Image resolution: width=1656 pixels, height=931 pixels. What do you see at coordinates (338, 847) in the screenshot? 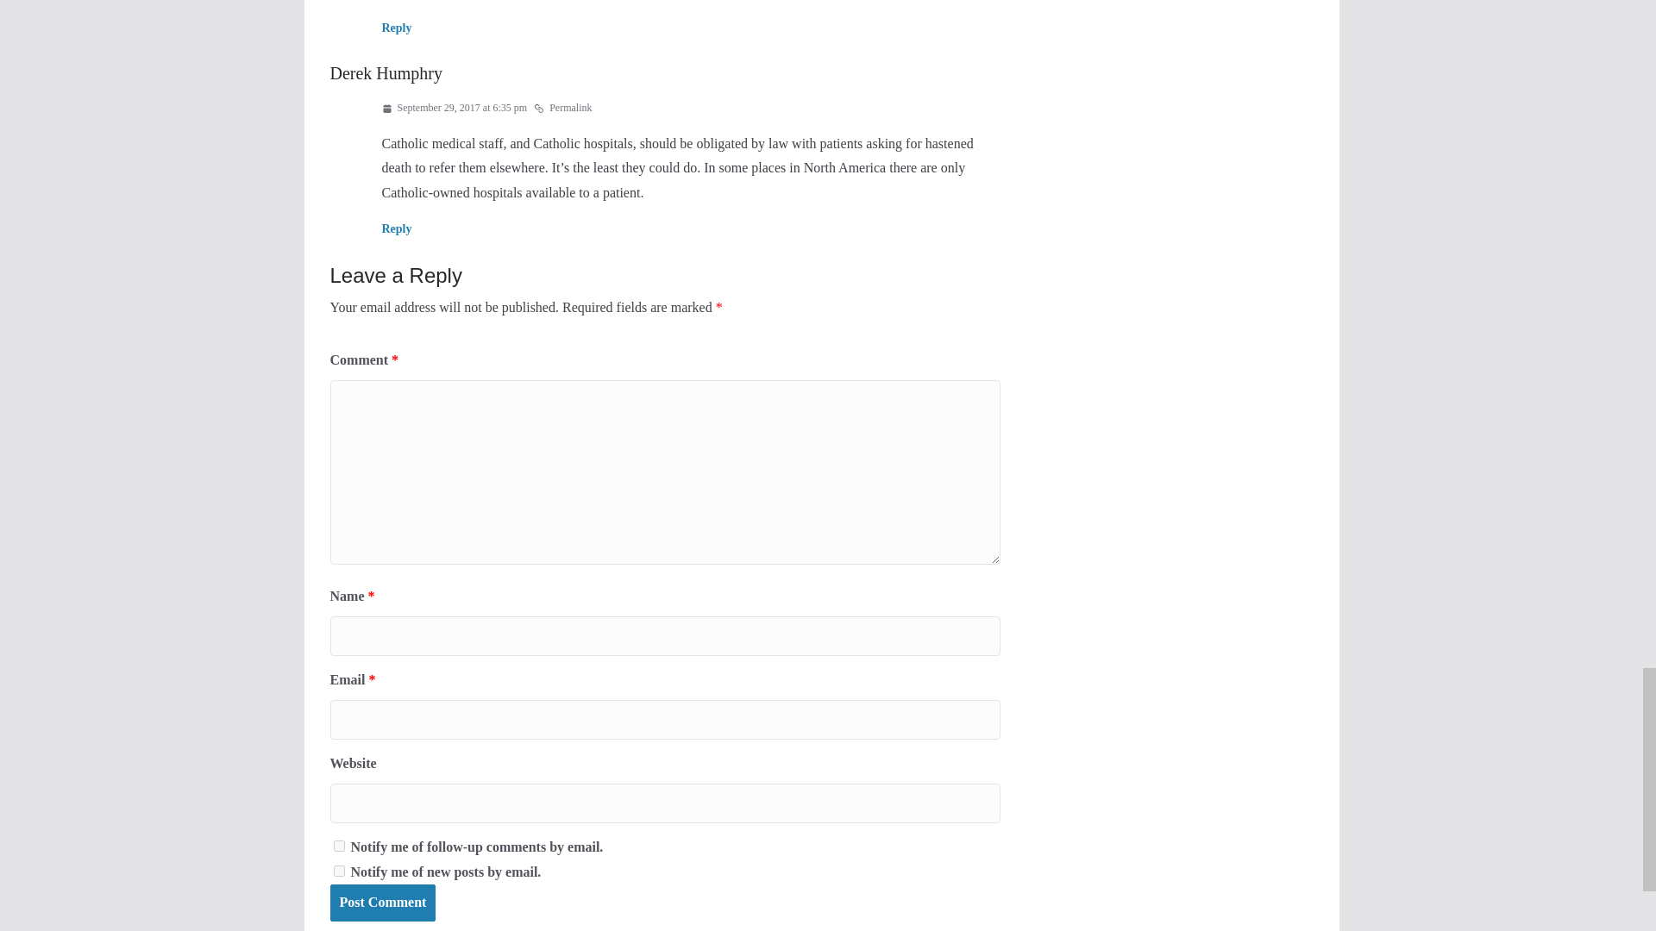
I see `subscribe` at bounding box center [338, 847].